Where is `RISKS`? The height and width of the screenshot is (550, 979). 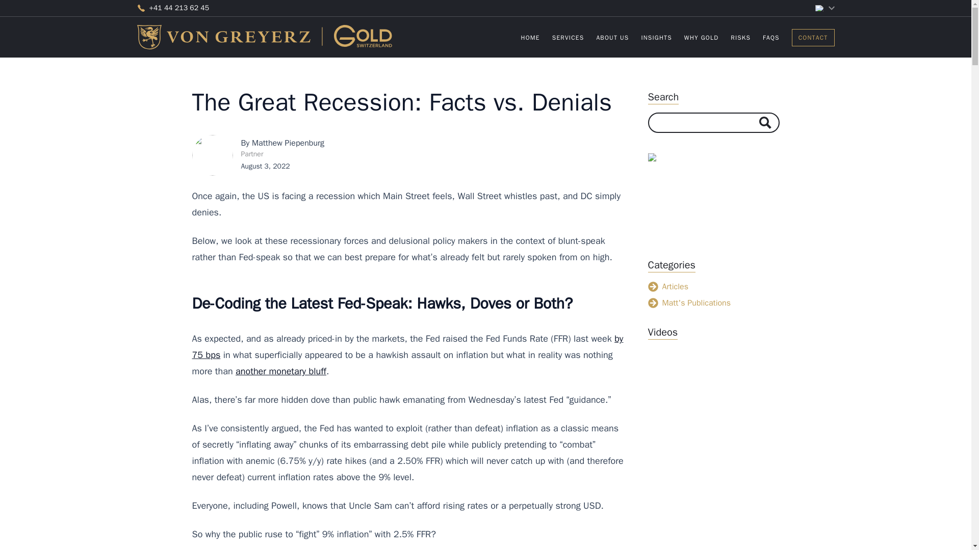
RISKS is located at coordinates (740, 38).